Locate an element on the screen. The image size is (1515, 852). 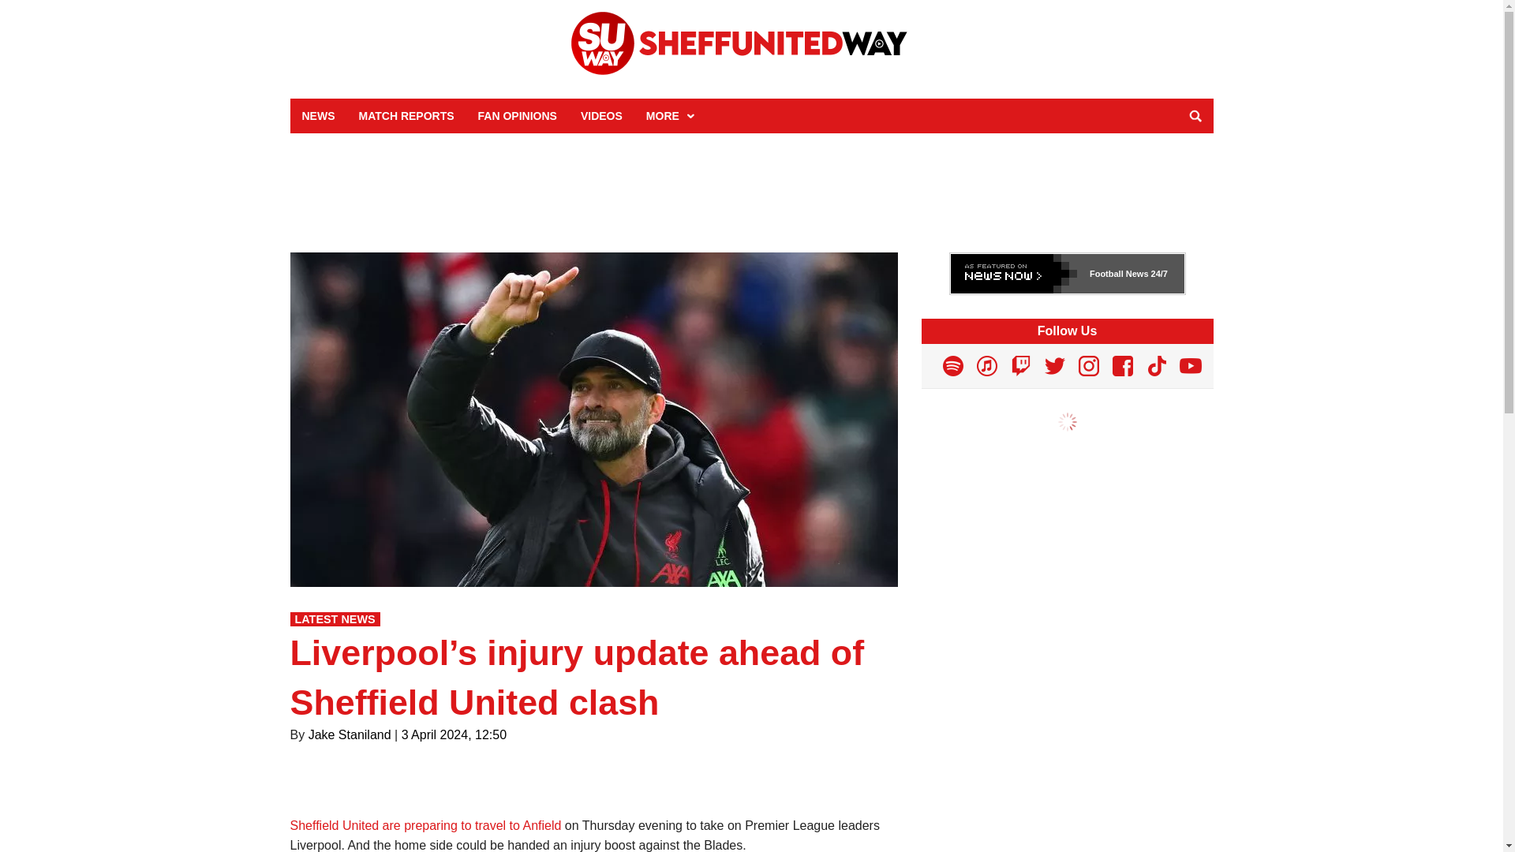
Jake Staniland is located at coordinates (350, 734).